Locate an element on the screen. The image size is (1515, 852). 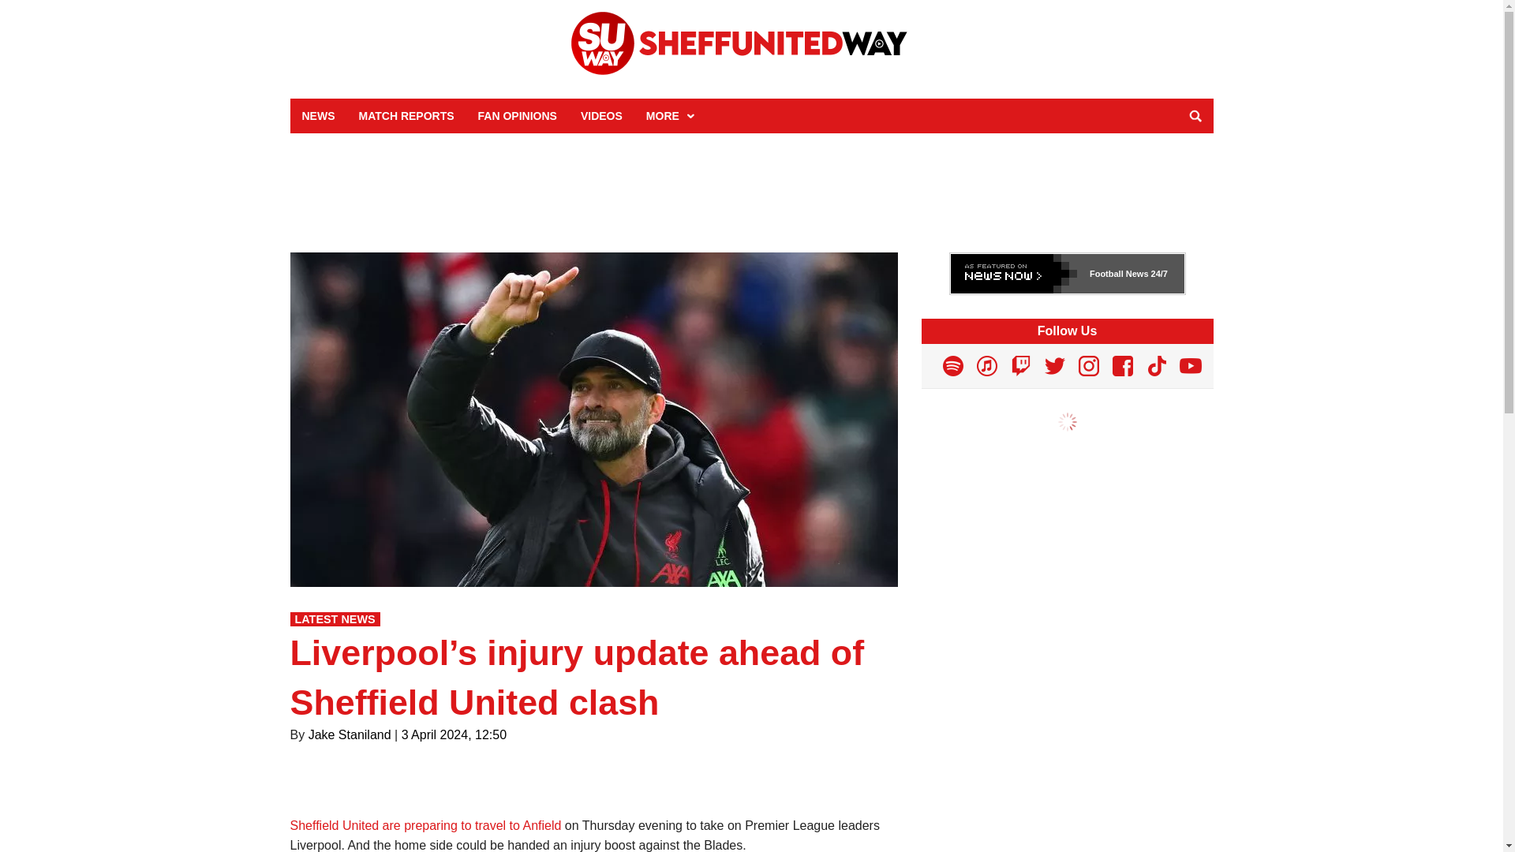
Jake Staniland is located at coordinates (350, 734).